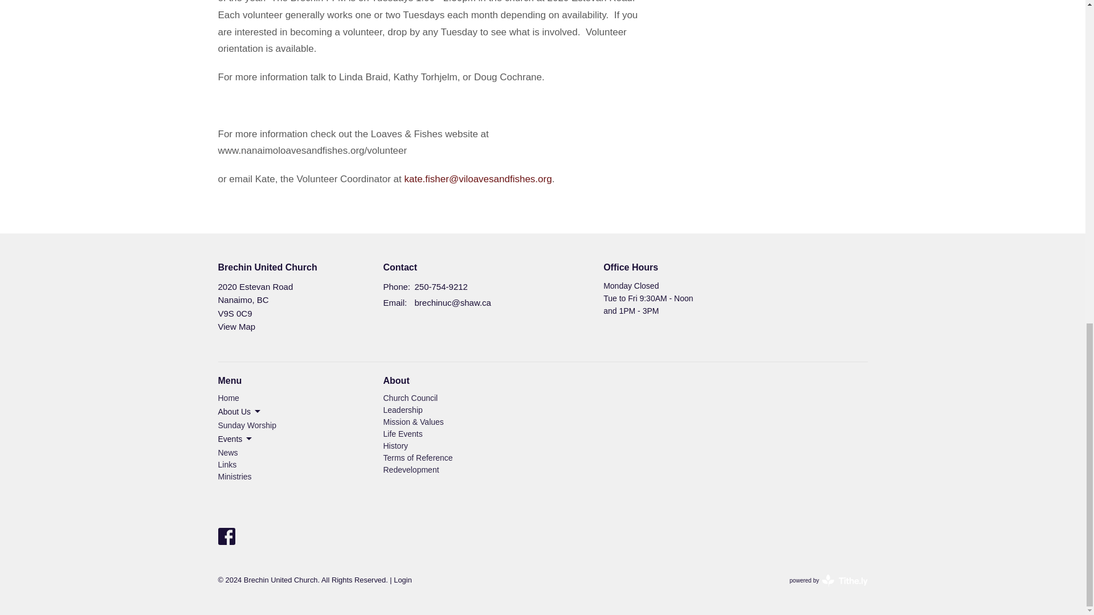 The height and width of the screenshot is (615, 1094). Describe the element at coordinates (240, 411) in the screenshot. I see `About Us` at that location.